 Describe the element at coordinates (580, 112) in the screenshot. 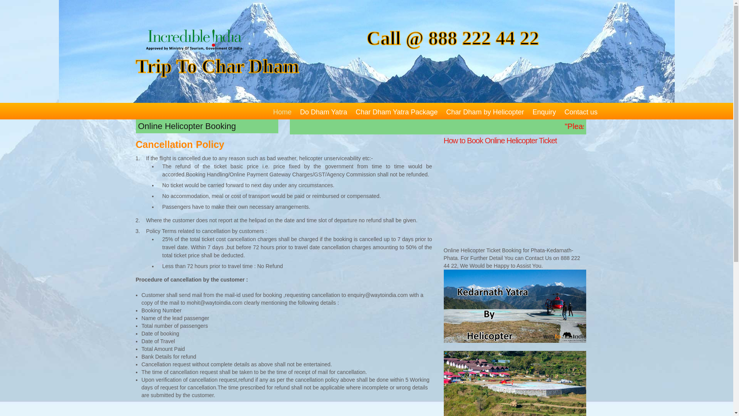

I see `Contact us` at that location.